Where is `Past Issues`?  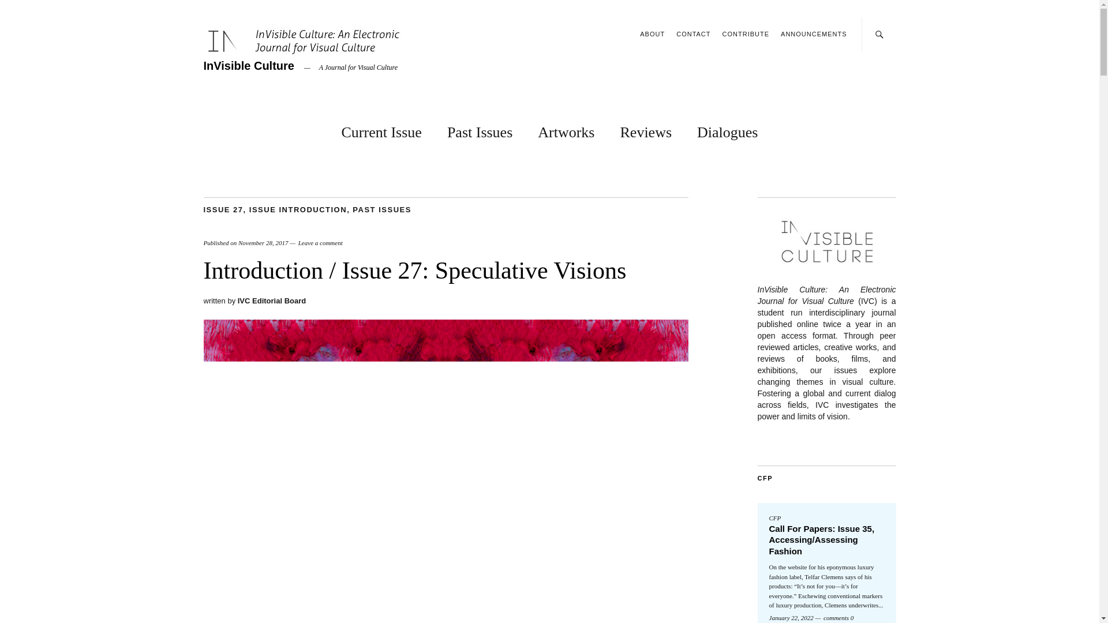 Past Issues is located at coordinates (480, 130).